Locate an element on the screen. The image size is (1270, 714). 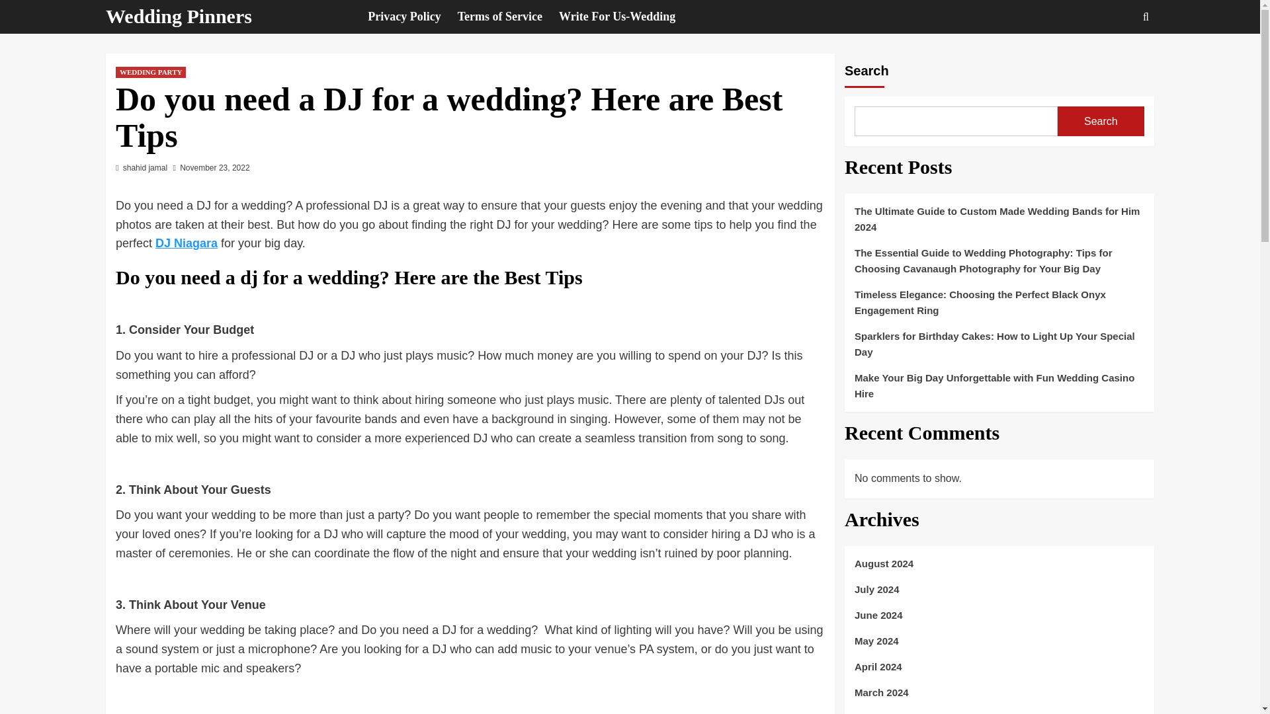
WEDDING PARTY is located at coordinates (150, 72).